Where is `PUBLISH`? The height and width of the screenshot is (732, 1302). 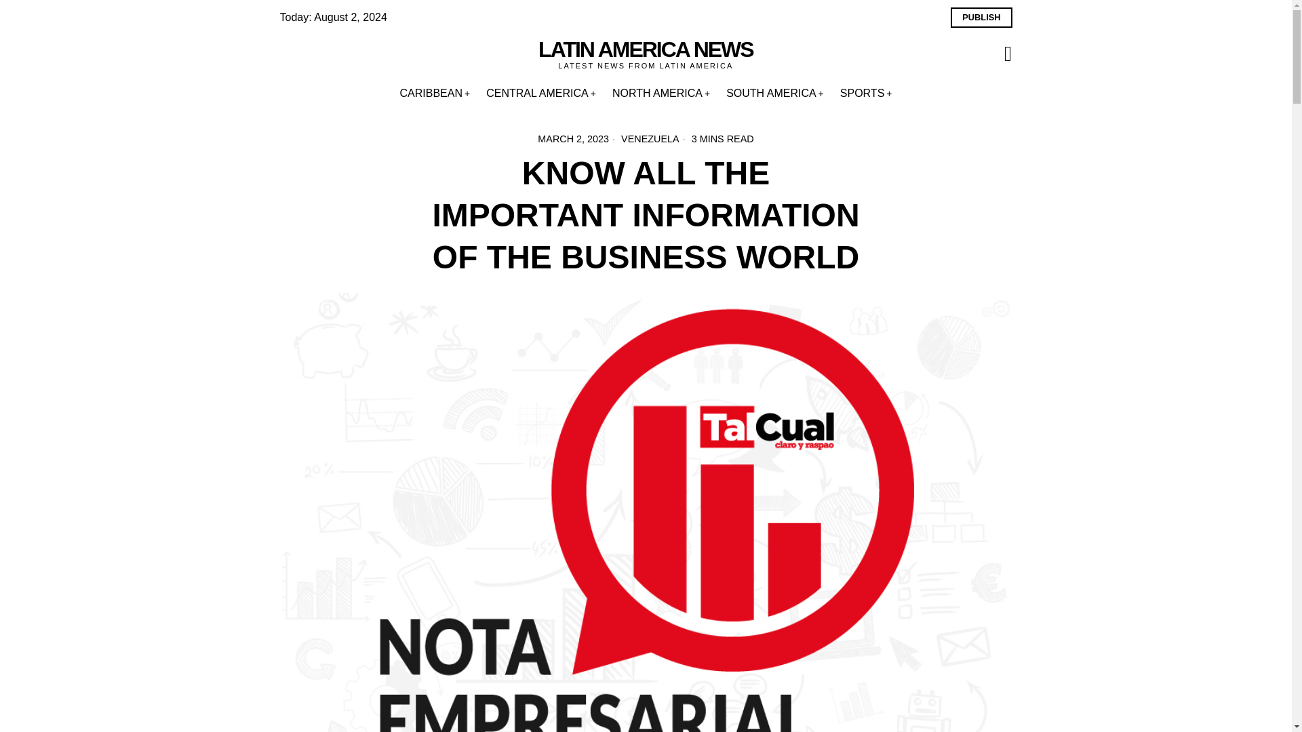
PUBLISH is located at coordinates (981, 18).